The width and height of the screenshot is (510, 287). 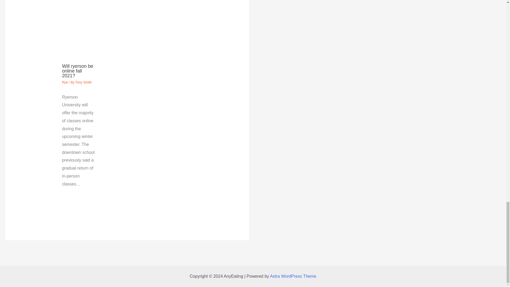 I want to click on Will ryerson be online fall 2021?, so click(x=77, y=71).